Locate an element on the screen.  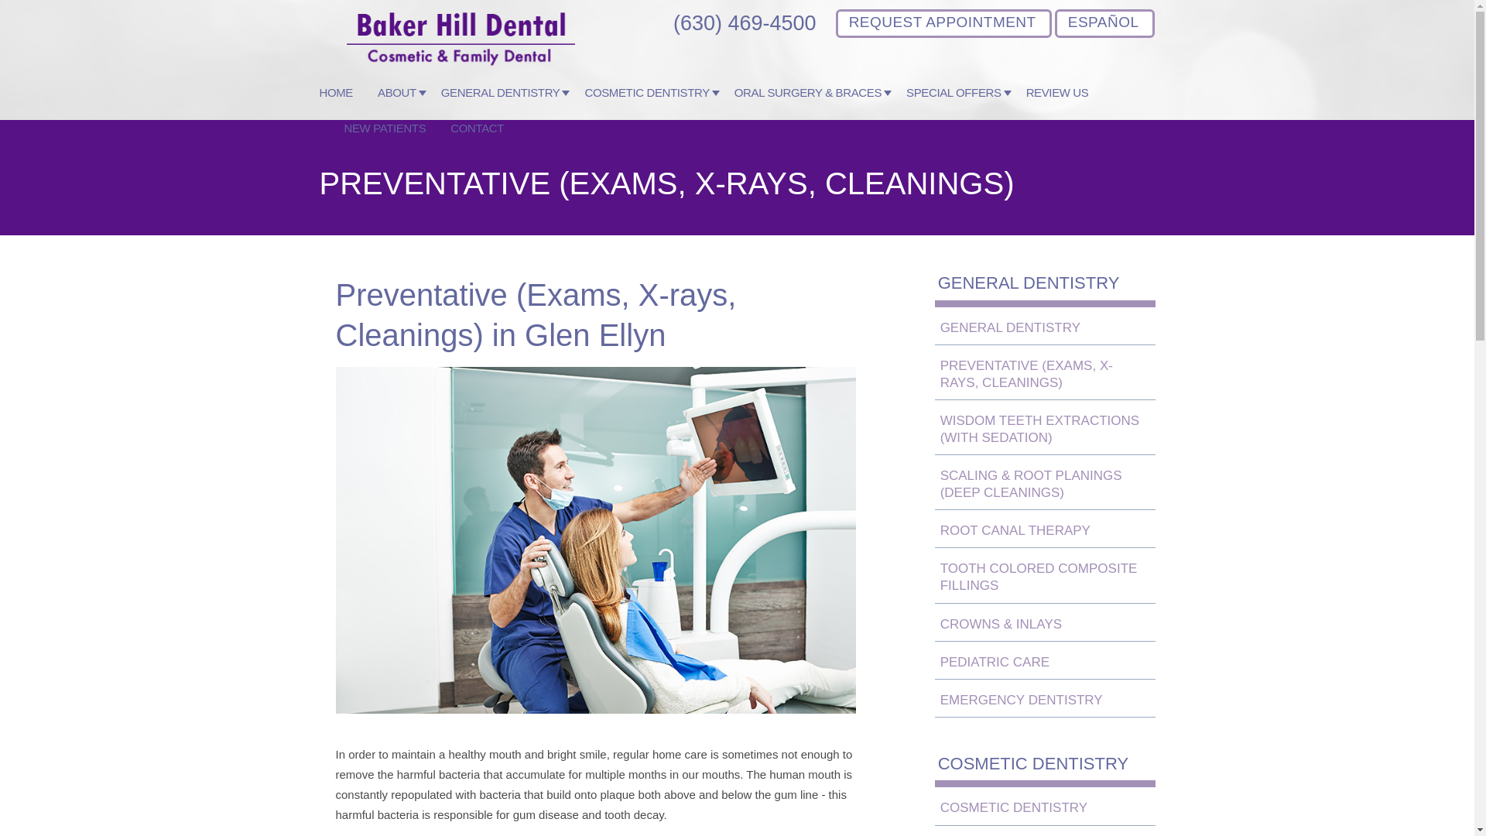
COSMETIC DENTISTRY is located at coordinates (652, 102).